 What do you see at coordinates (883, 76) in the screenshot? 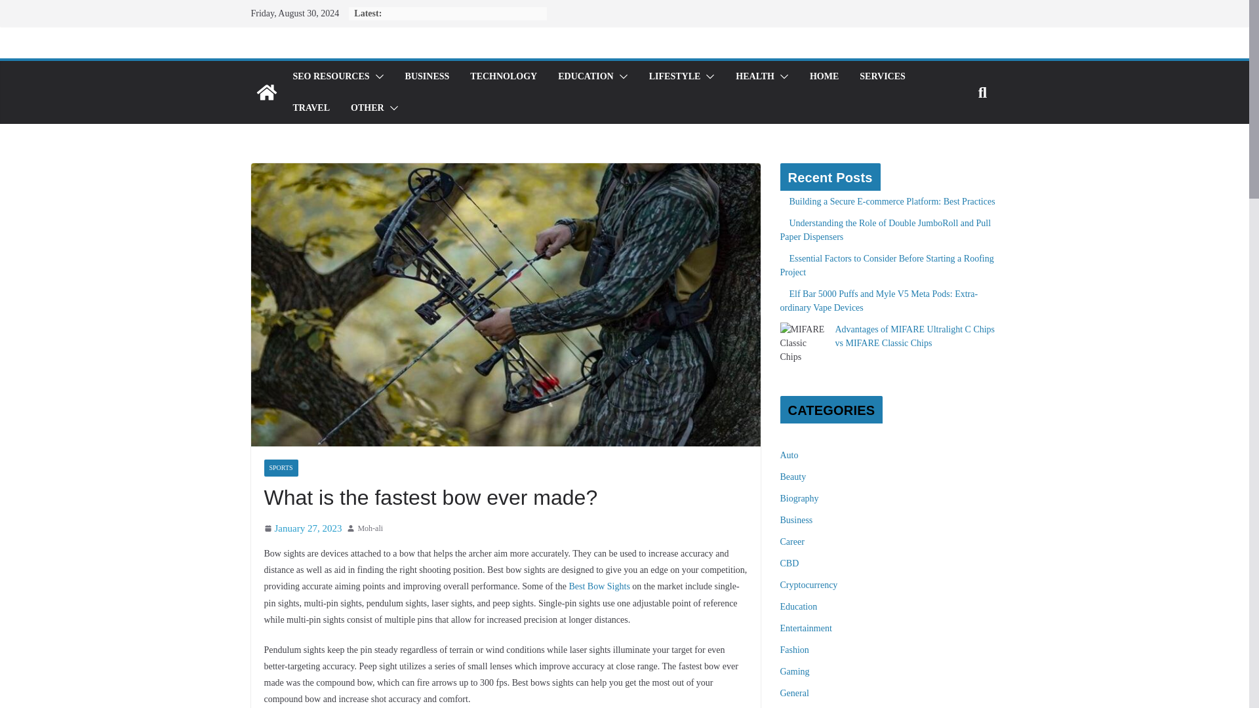
I see `SERVICES` at bounding box center [883, 76].